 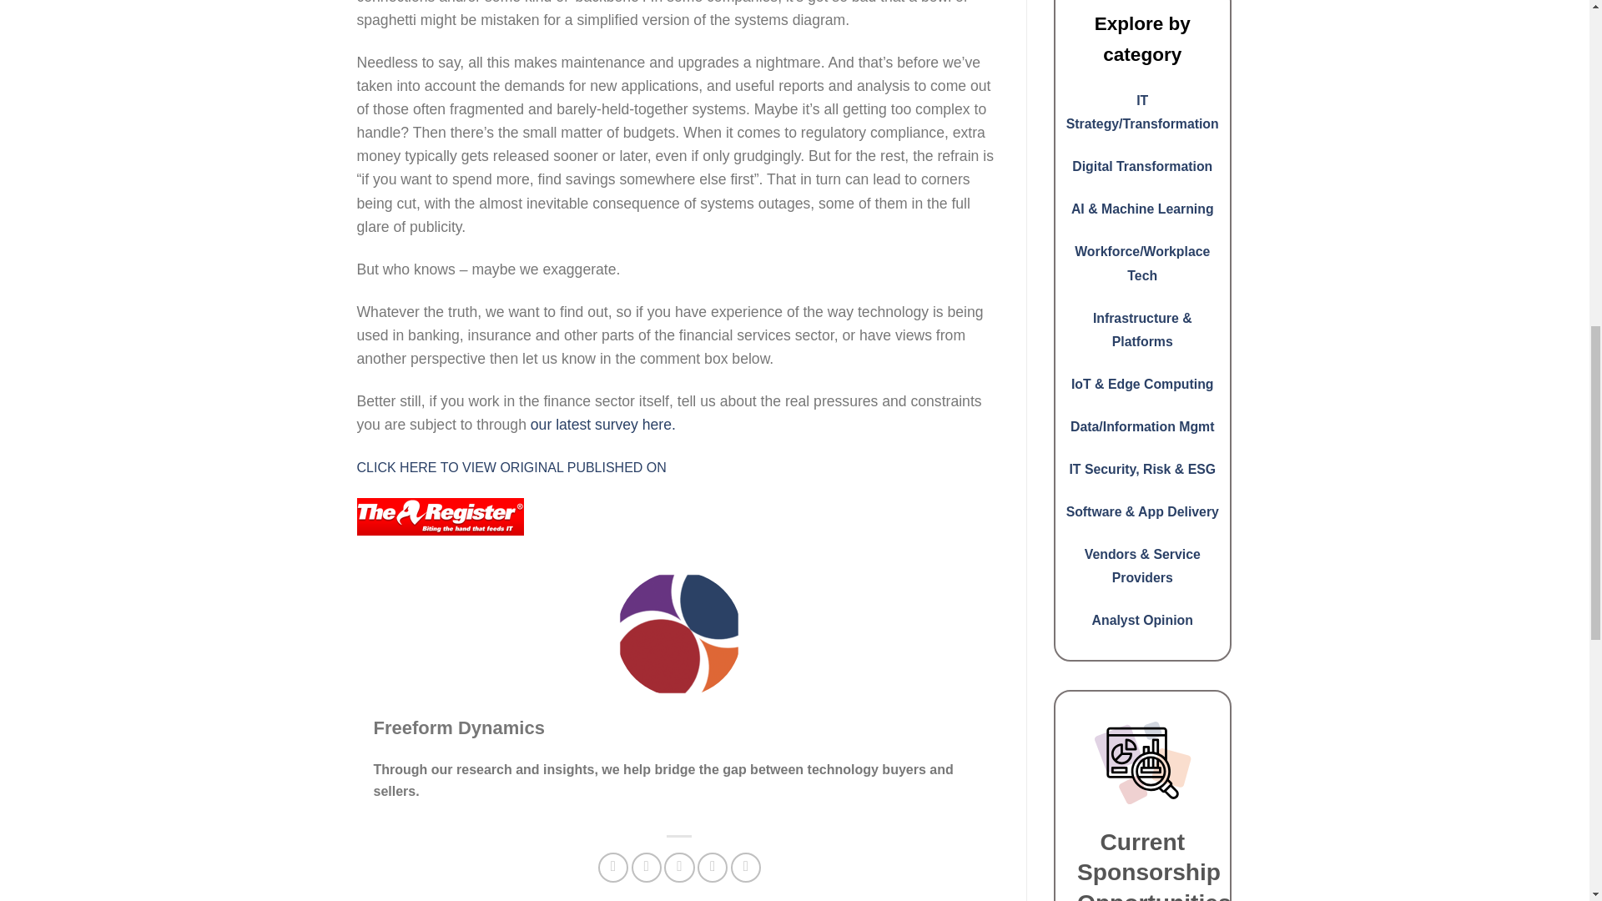 What do you see at coordinates (746, 868) in the screenshot?
I see `Share on LinkedIn` at bounding box center [746, 868].